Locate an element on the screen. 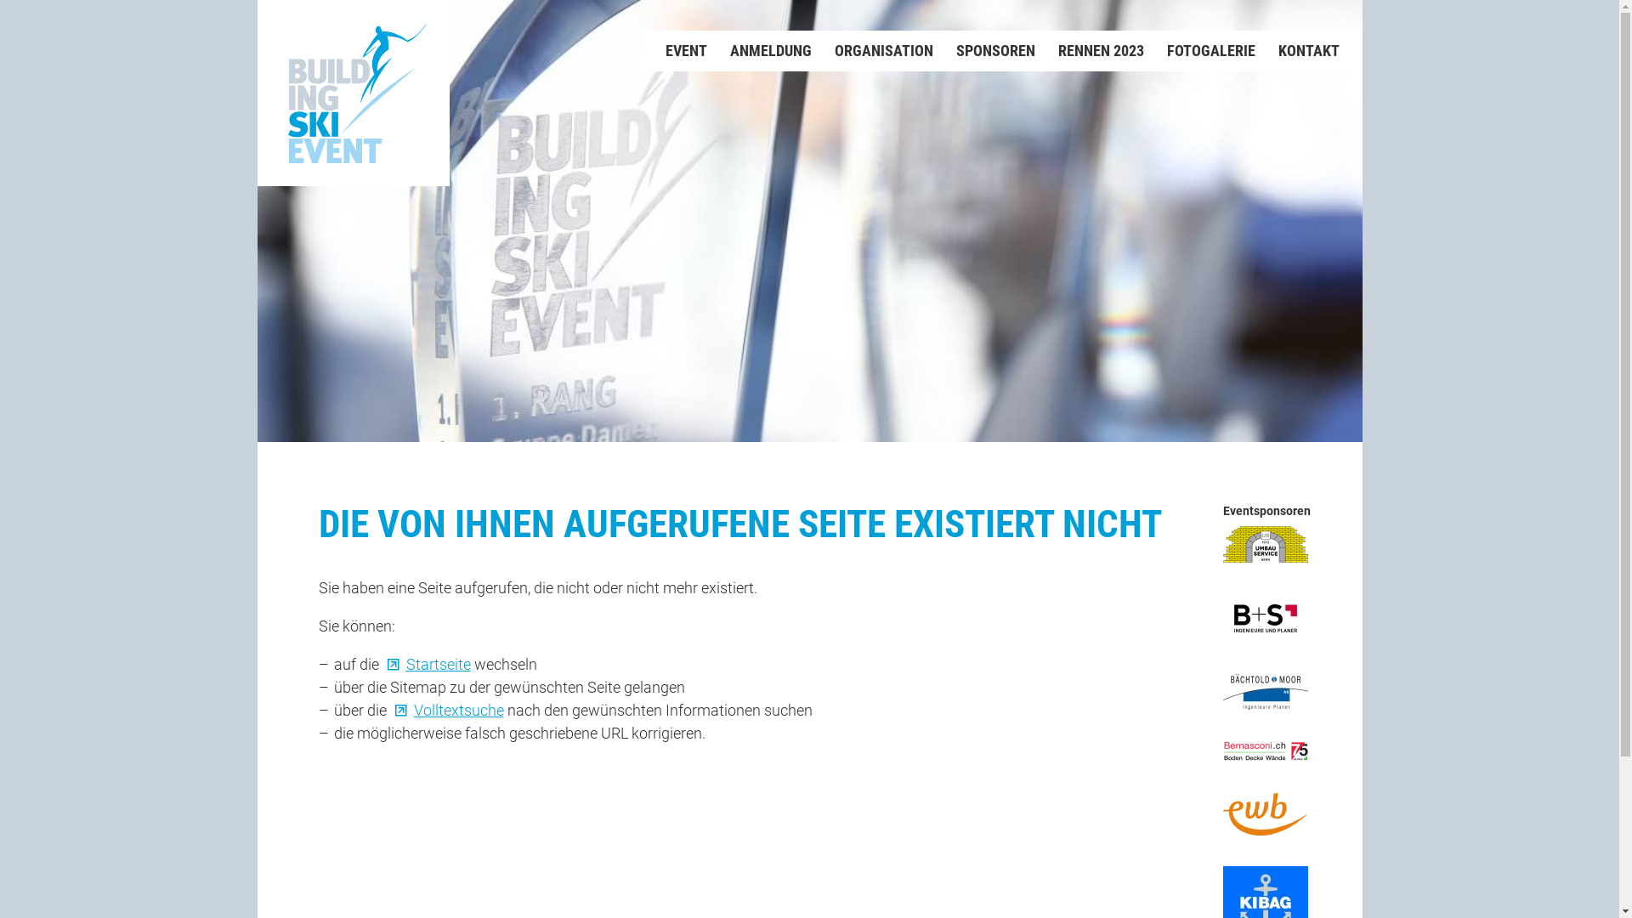 The height and width of the screenshot is (918, 1632). Sponsor is located at coordinates (1265, 544).